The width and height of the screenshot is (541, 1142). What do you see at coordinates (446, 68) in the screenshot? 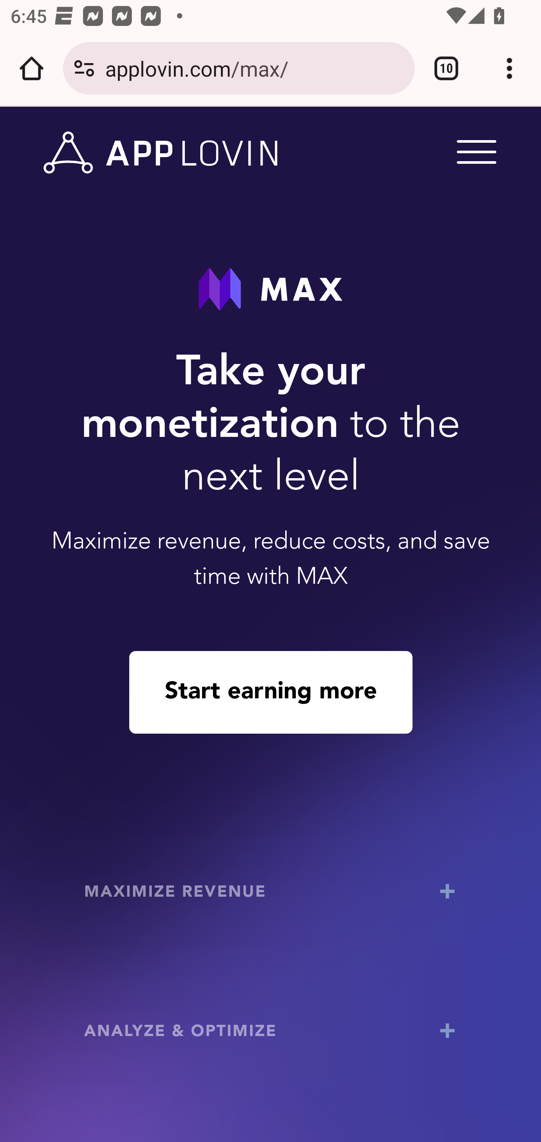
I see `Switch or close tabs` at bounding box center [446, 68].